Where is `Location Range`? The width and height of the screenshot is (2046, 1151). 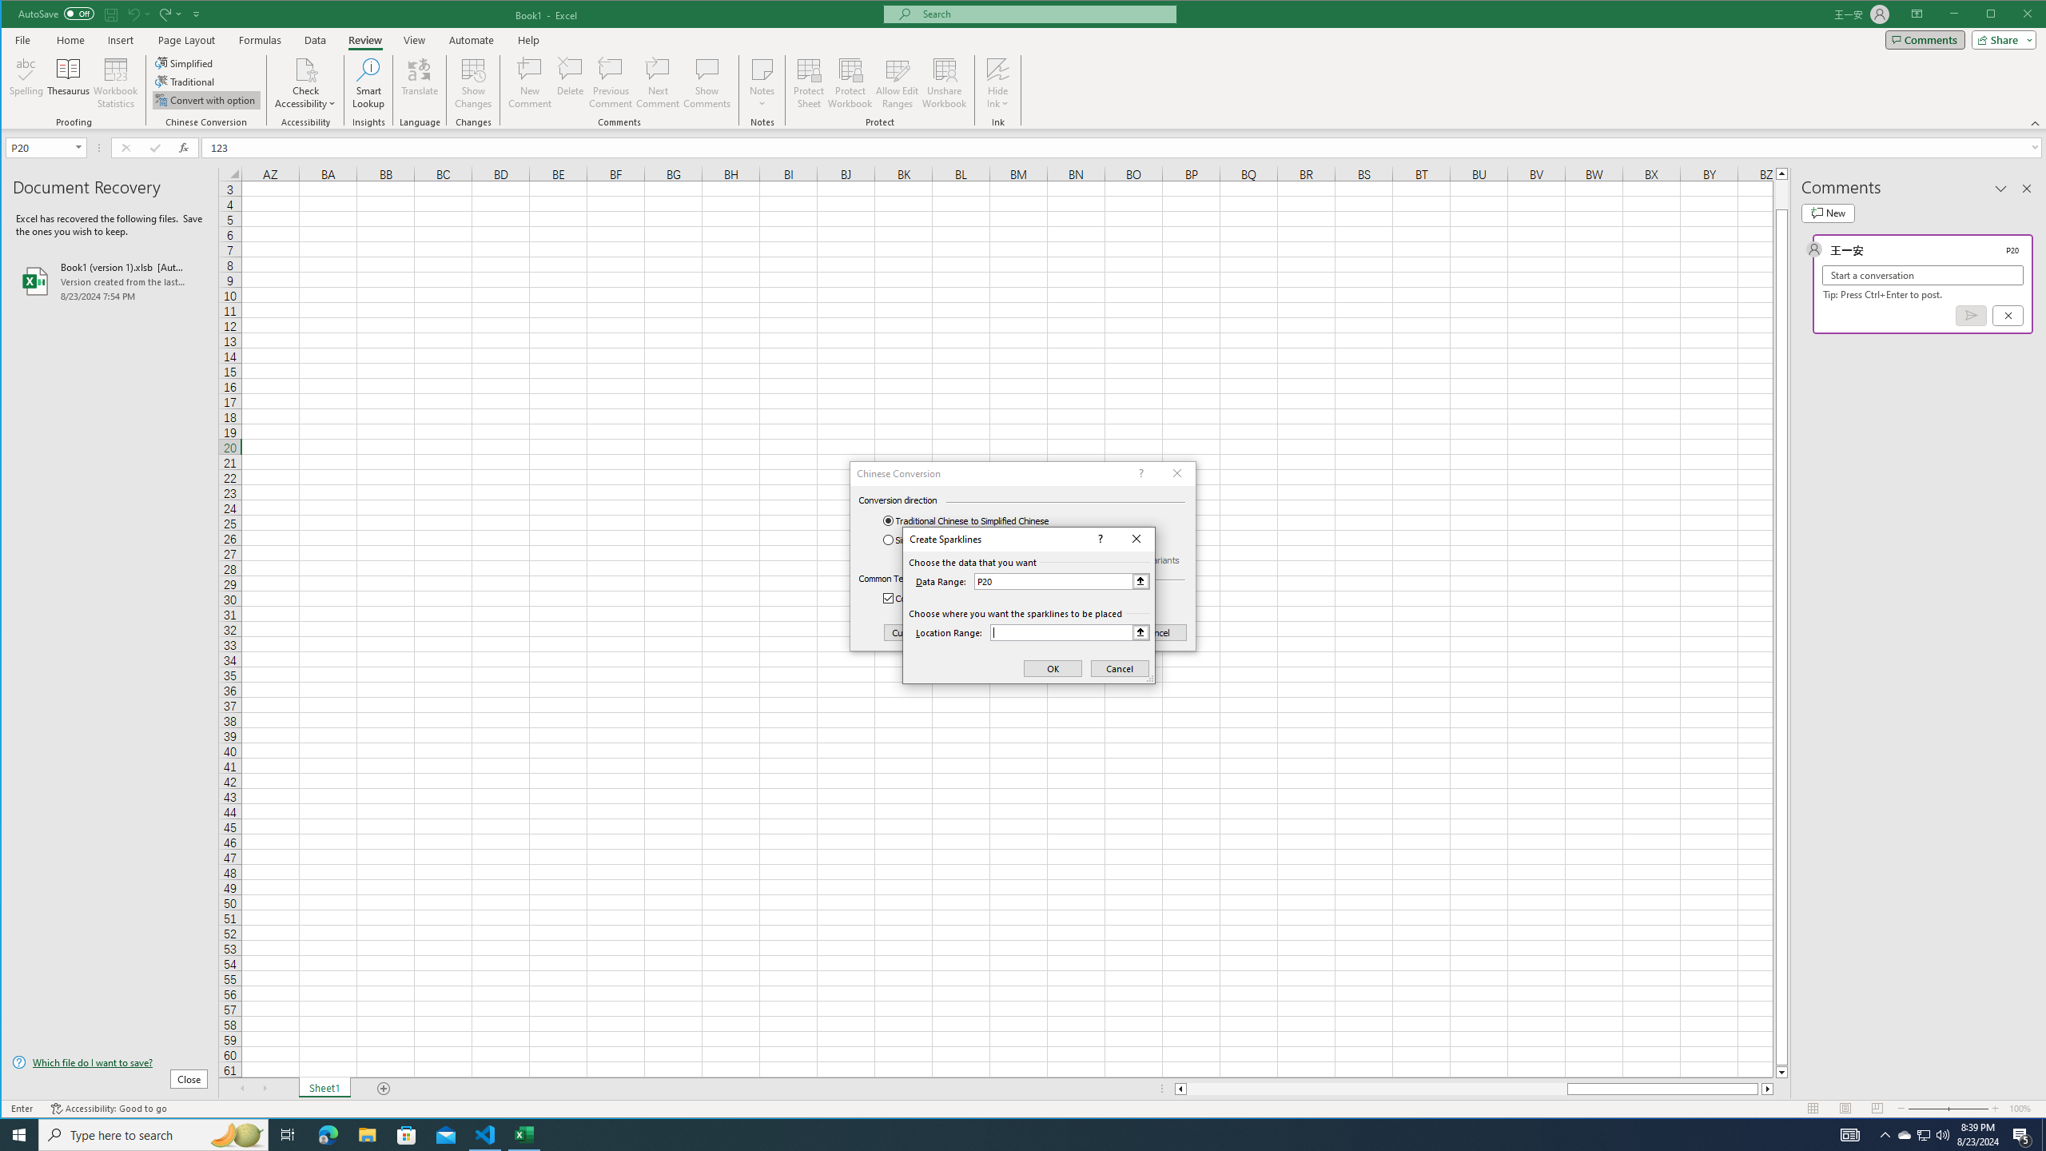
Location Range is located at coordinates (1069, 632).